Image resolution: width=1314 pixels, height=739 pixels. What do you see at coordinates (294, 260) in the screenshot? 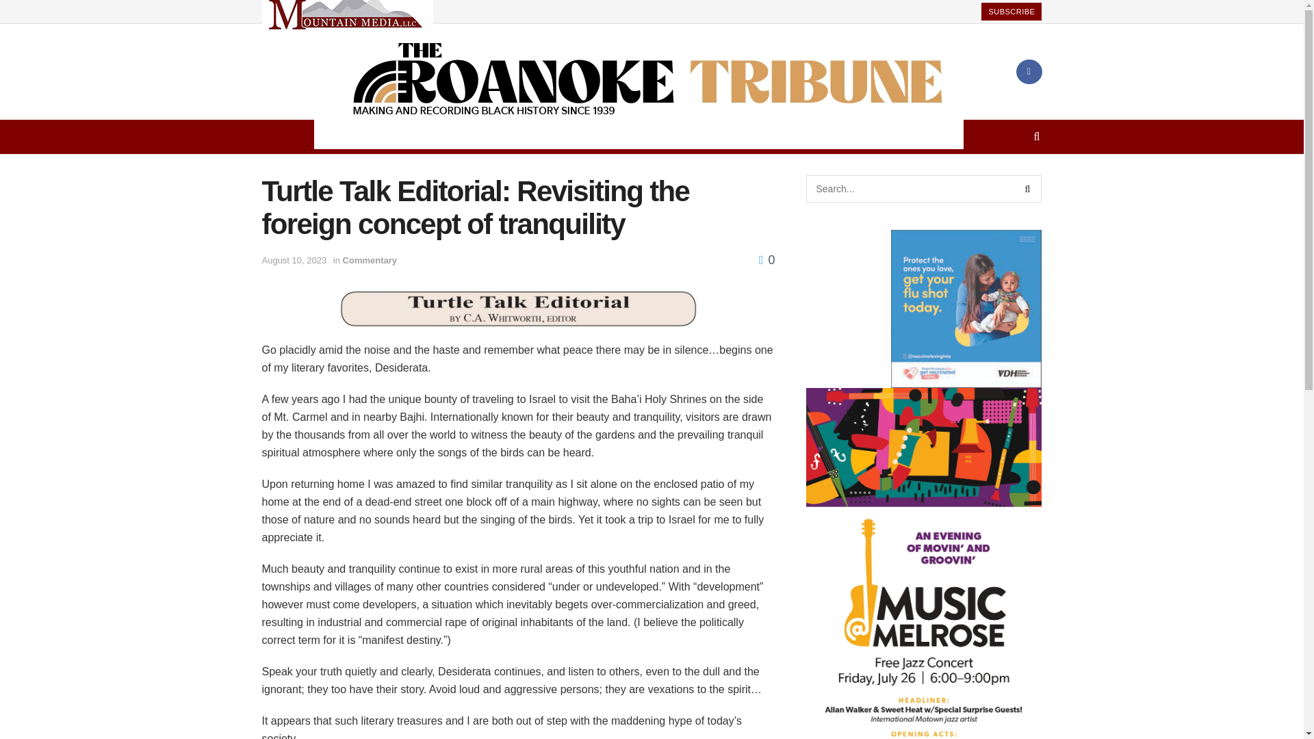
I see `August 10, 2023` at bounding box center [294, 260].